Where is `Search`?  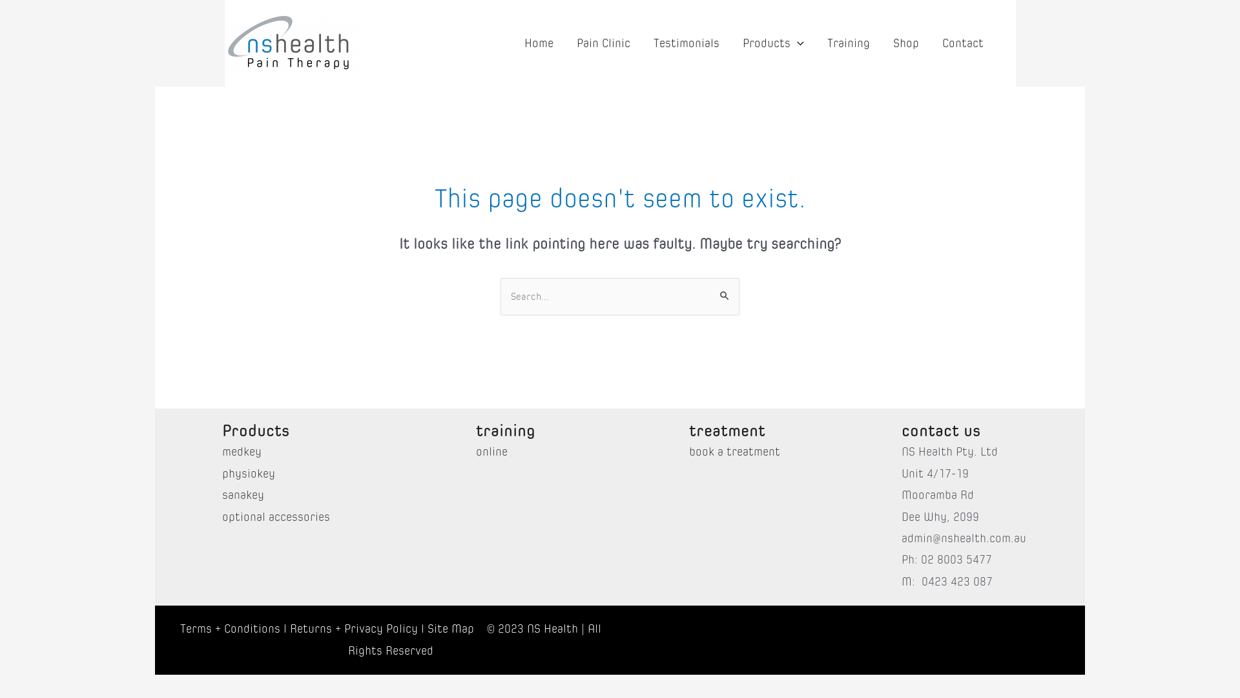 Search is located at coordinates (725, 291).